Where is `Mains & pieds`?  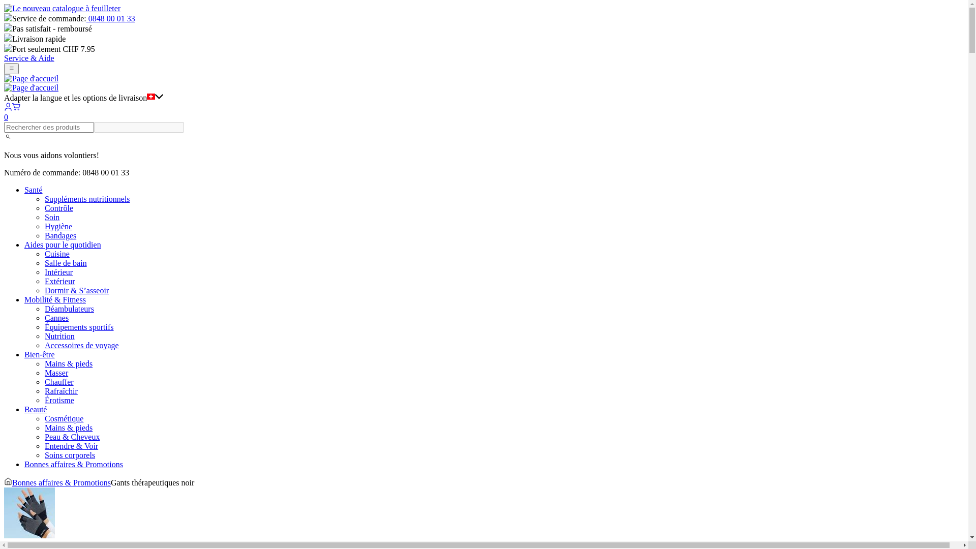
Mains & pieds is located at coordinates (69, 364).